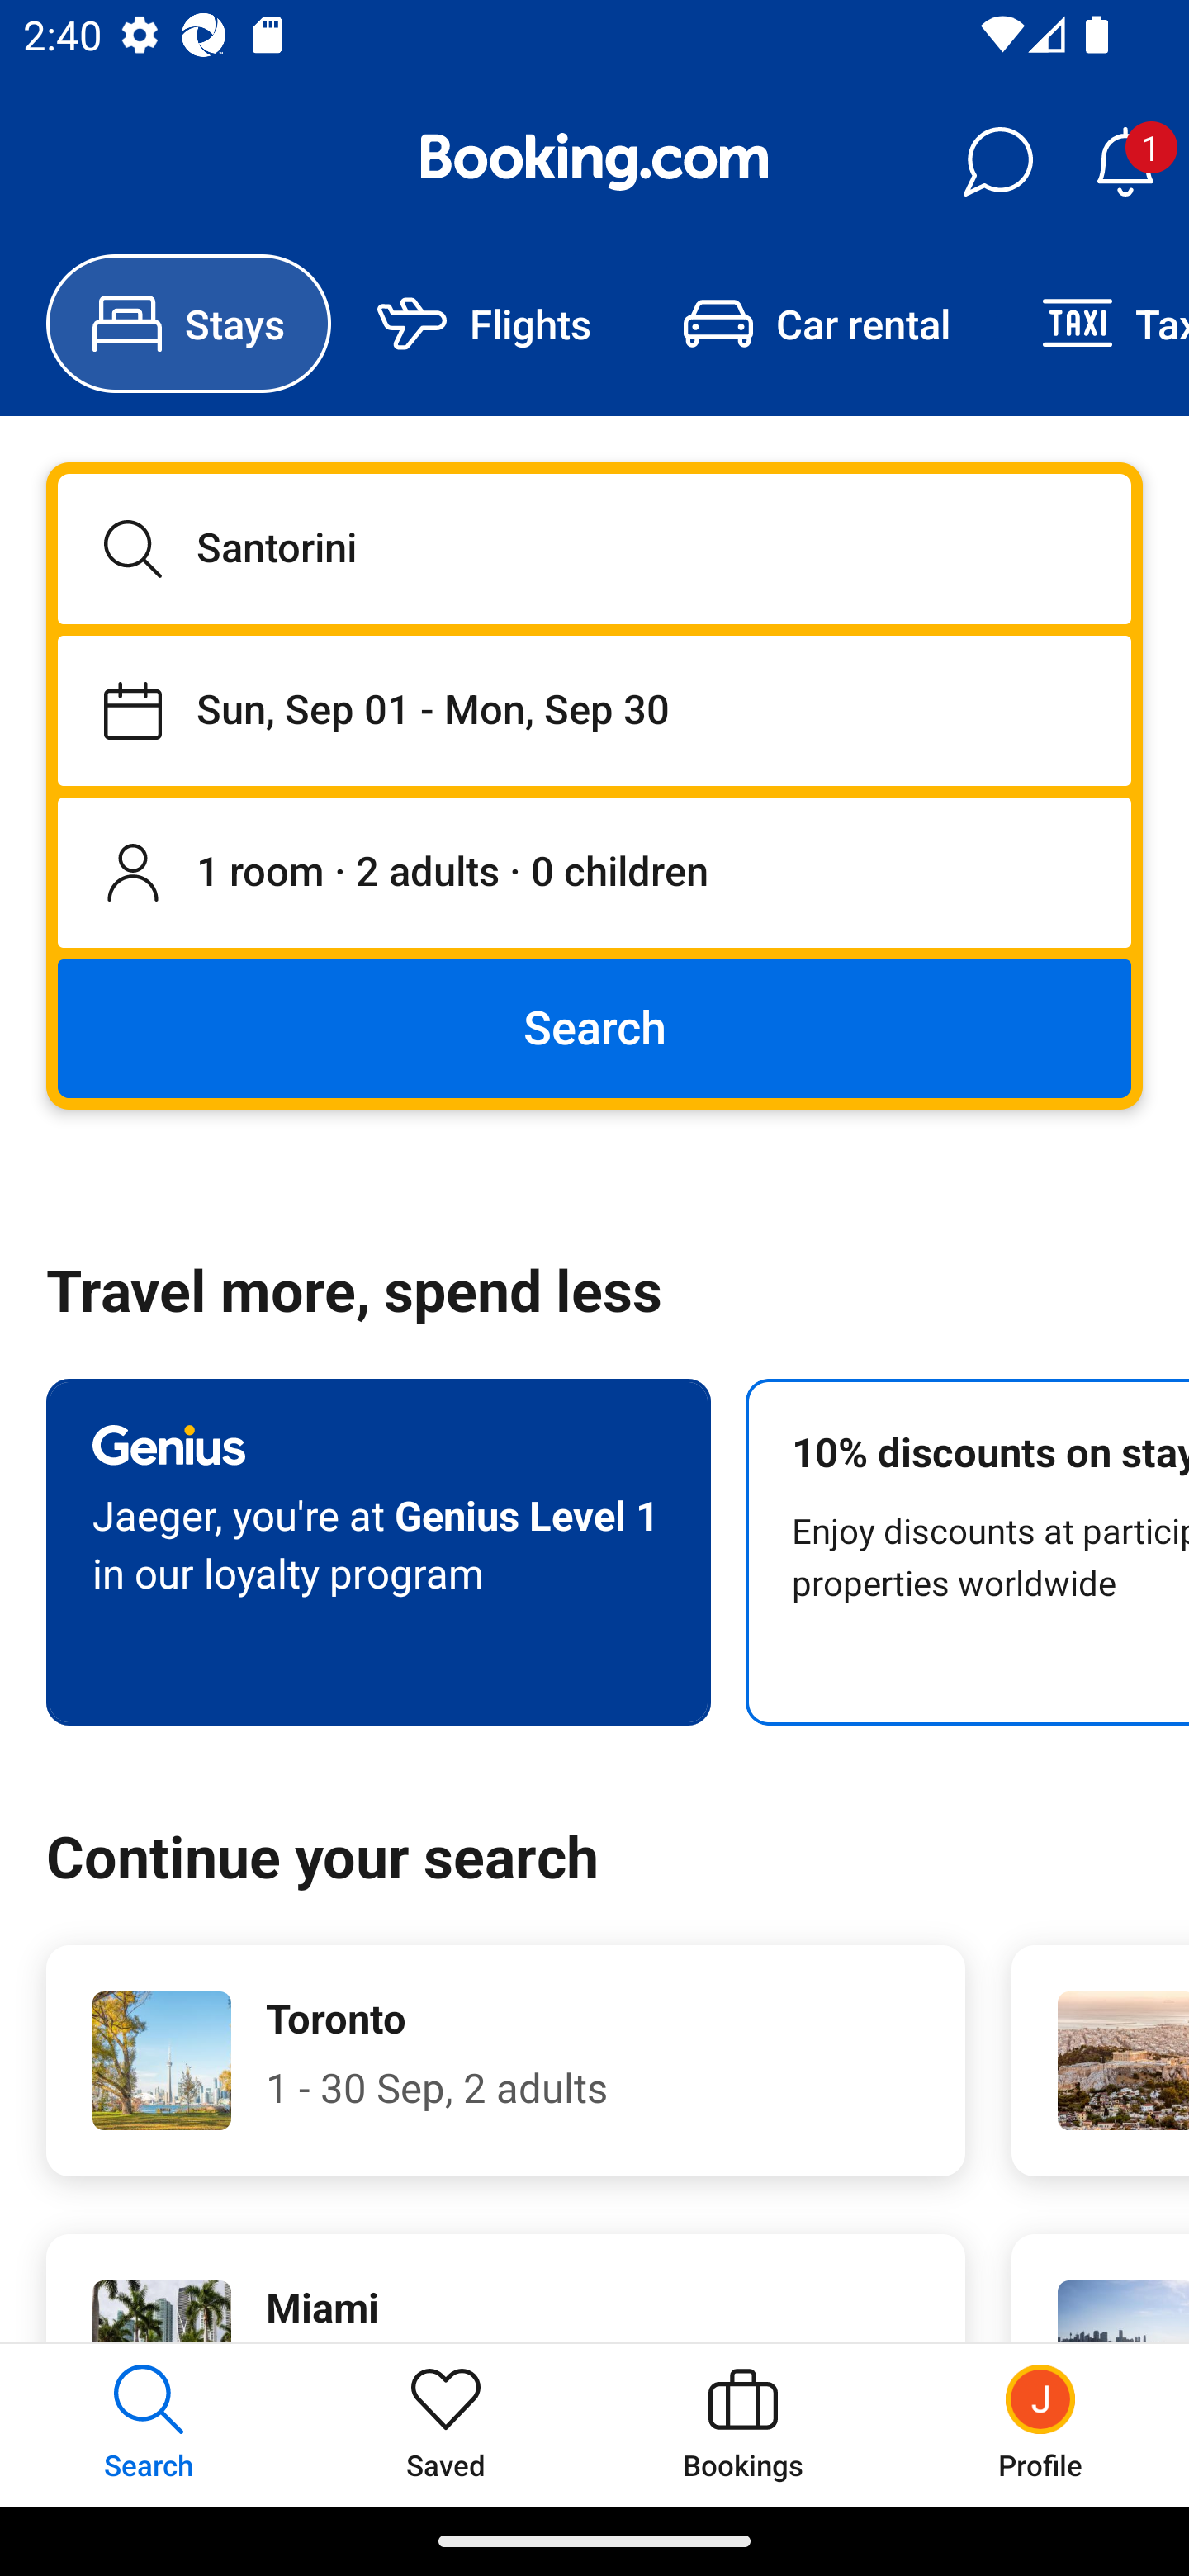 The image size is (1189, 2576). Describe the element at coordinates (594, 874) in the screenshot. I see `1 room, 2 adults, 0 children` at that location.